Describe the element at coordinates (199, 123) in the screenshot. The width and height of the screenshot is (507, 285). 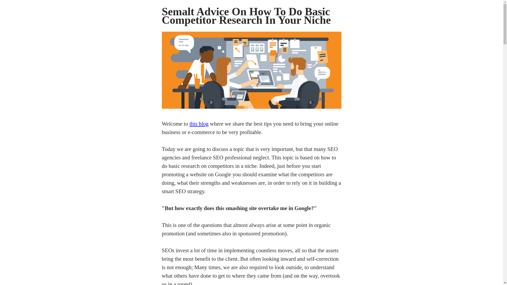
I see `this blog` at that location.